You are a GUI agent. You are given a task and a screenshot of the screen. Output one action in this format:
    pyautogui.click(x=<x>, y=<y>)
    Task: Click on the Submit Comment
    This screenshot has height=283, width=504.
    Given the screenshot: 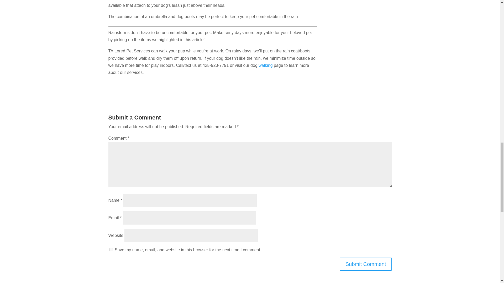 What is the action you would take?
    pyautogui.click(x=366, y=264)
    